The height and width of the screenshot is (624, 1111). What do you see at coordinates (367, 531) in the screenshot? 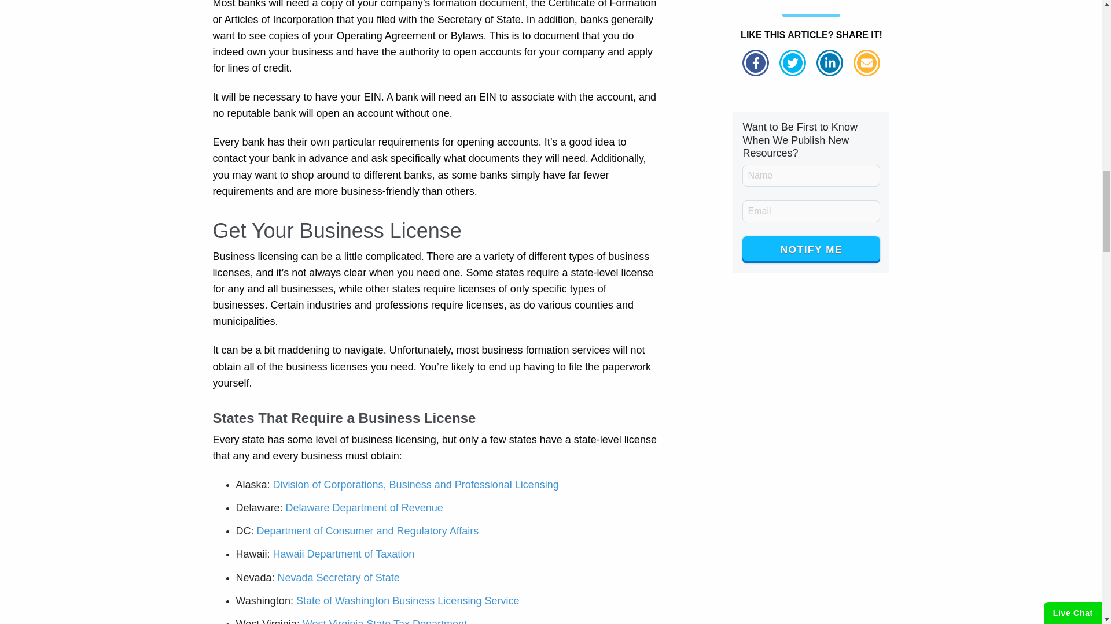
I see `Department of Consumer and Regulatory Affairs` at bounding box center [367, 531].